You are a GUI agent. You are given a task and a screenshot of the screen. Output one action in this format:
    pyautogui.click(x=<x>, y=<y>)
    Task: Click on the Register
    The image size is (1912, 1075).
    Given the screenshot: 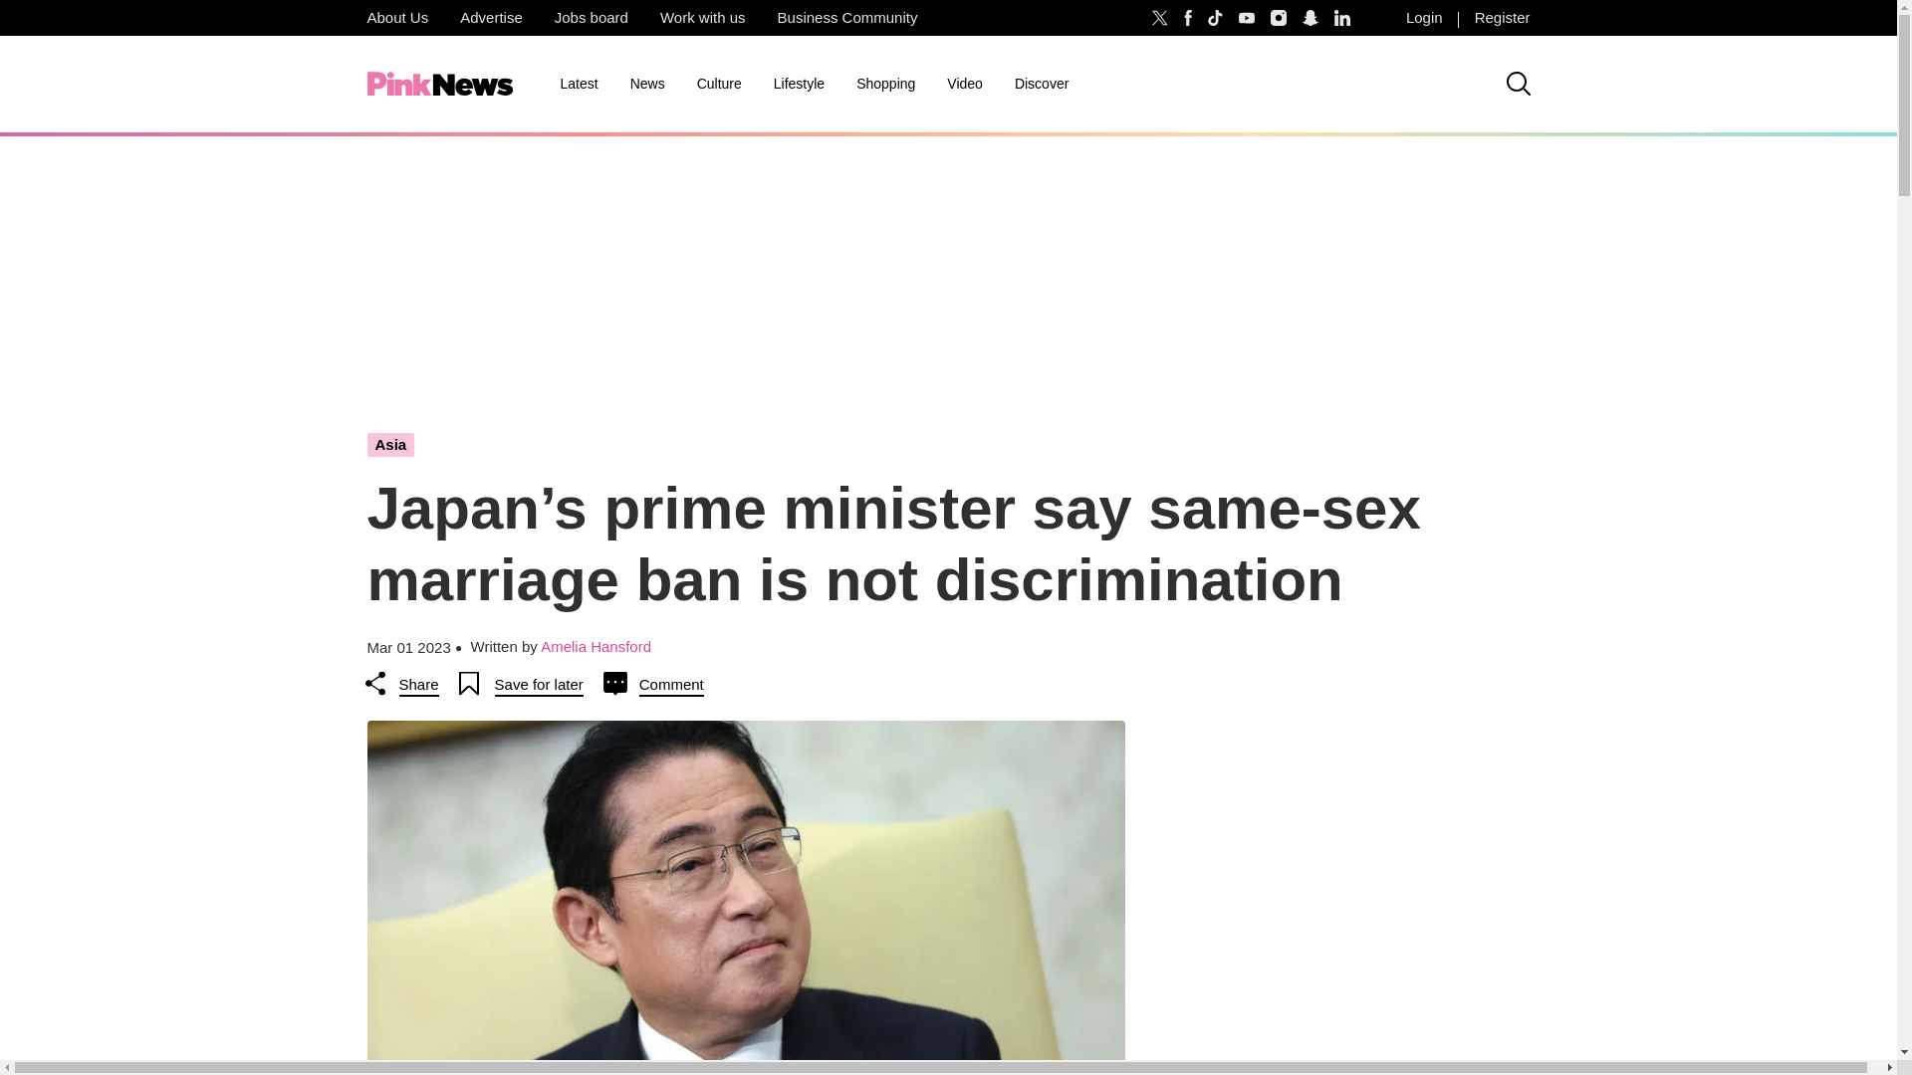 What is the action you would take?
    pyautogui.click(x=1502, y=18)
    